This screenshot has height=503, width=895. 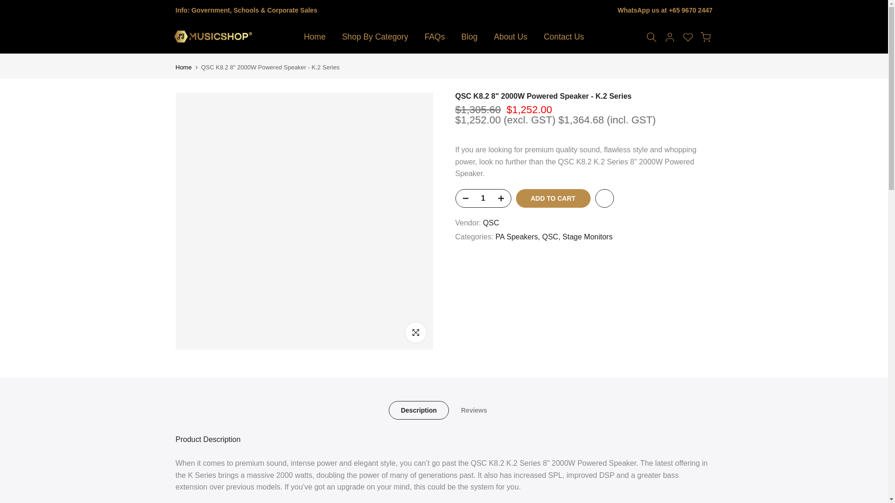 What do you see at coordinates (588, 237) in the screenshot?
I see `Stage Monitors` at bounding box center [588, 237].